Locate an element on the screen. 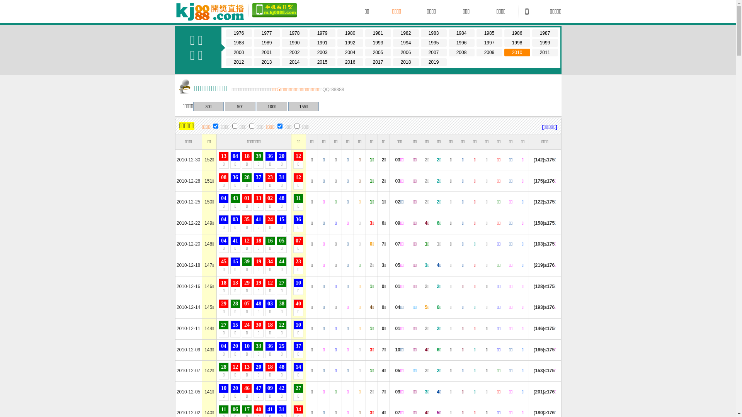 This screenshot has height=417, width=742. 1986 is located at coordinates (517, 33).